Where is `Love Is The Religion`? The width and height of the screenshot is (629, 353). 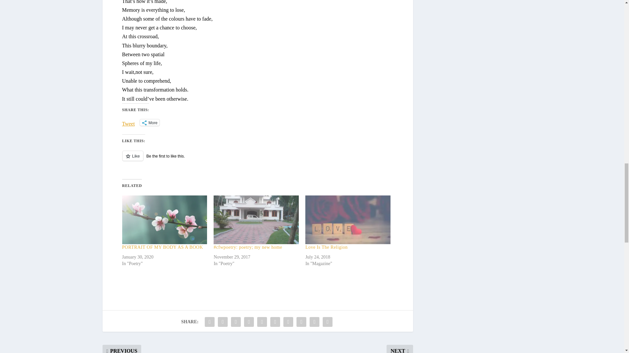
Love Is The Religion is located at coordinates (326, 247).